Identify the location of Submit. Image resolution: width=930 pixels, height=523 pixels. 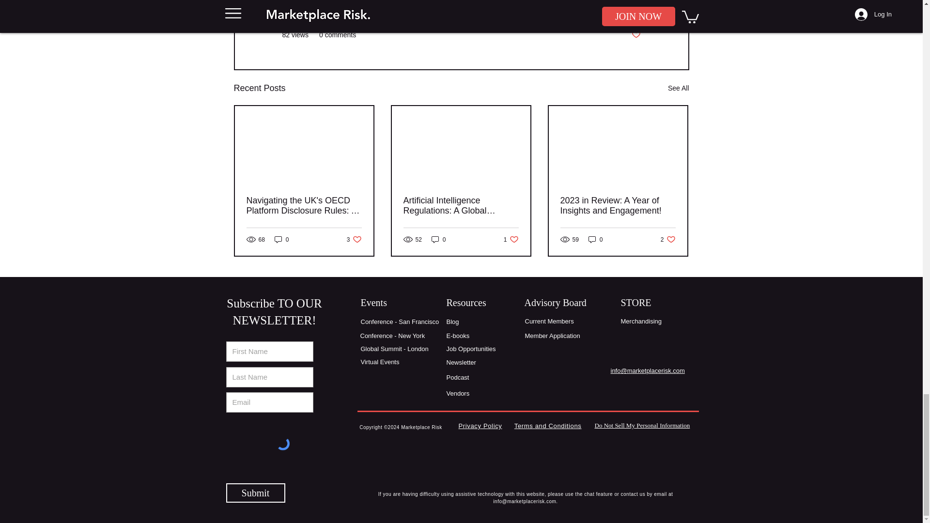
(629, 6).